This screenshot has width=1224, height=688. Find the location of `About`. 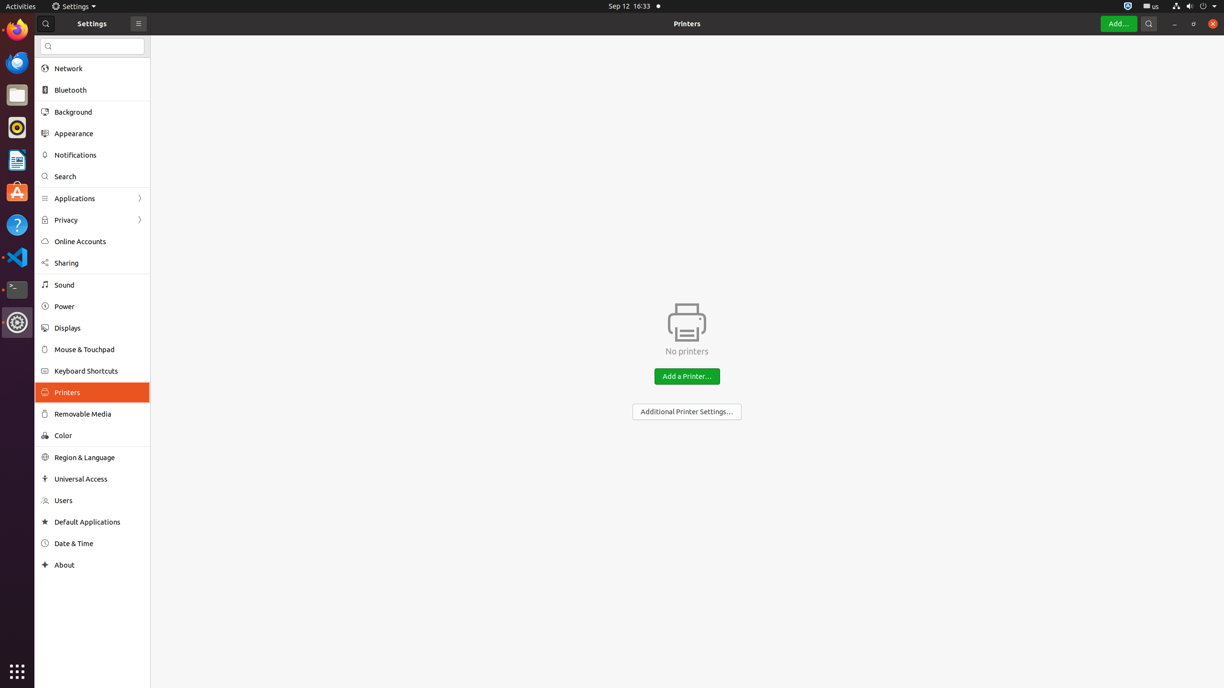

About is located at coordinates (45, 565).